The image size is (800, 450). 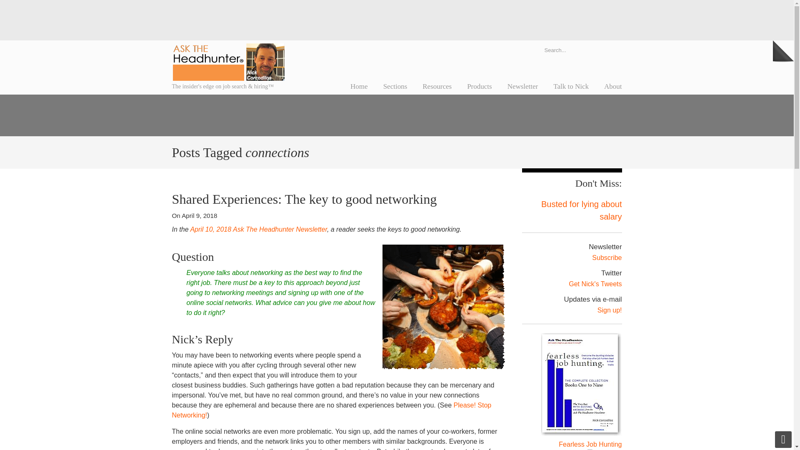 What do you see at coordinates (572, 50) in the screenshot?
I see `Search...` at bounding box center [572, 50].